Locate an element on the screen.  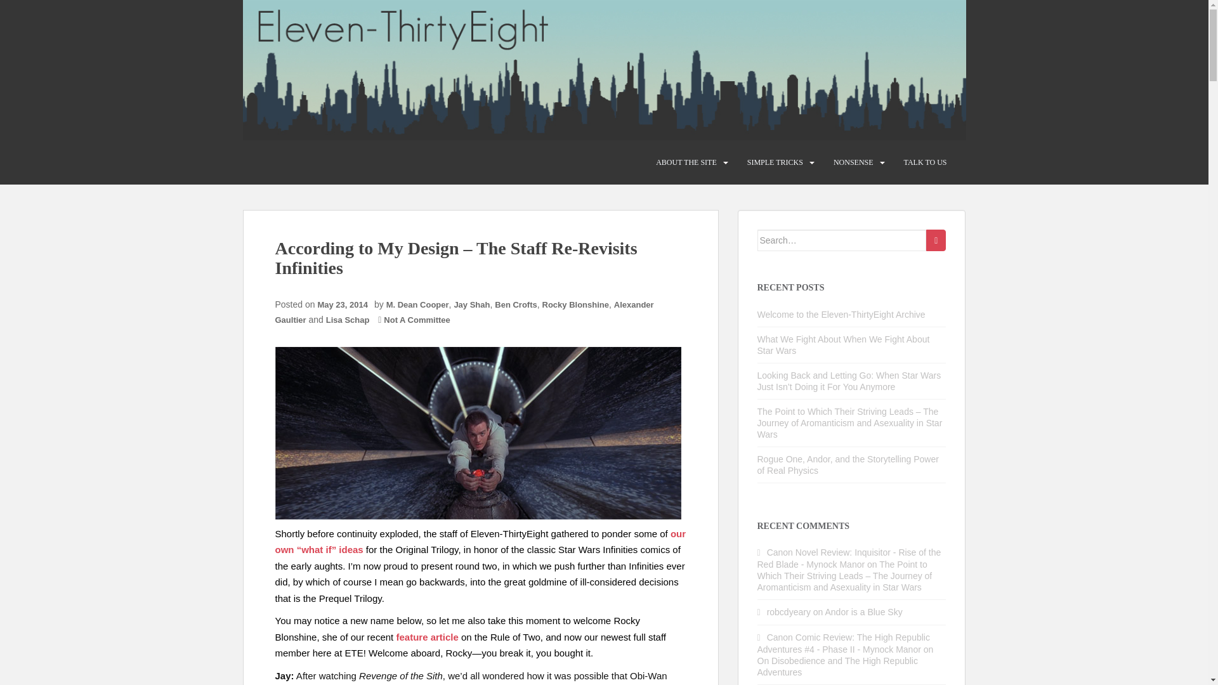
ABOUT THE SITE is located at coordinates (686, 162).